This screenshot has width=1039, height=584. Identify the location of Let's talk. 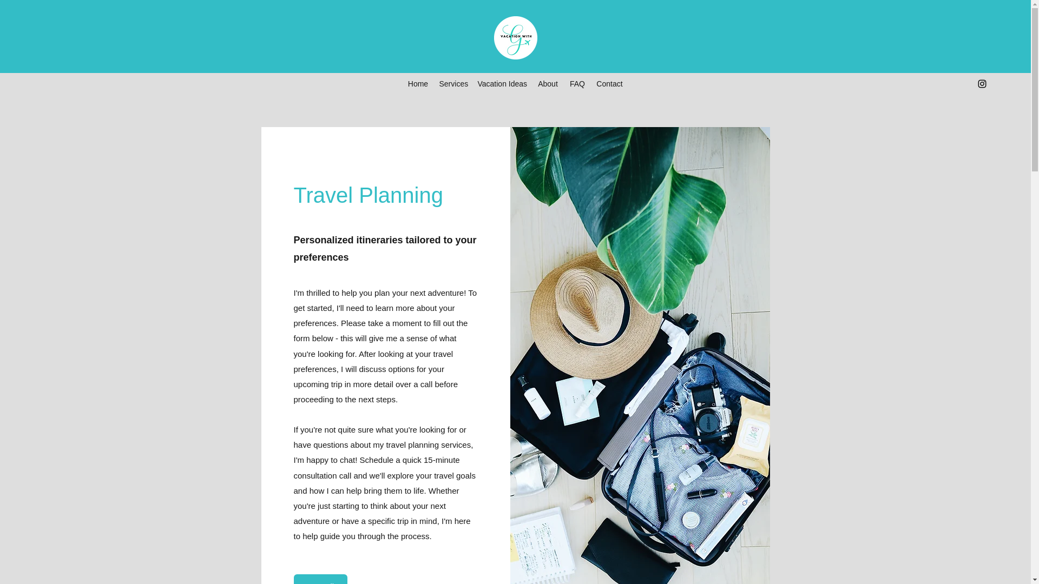
(320, 579).